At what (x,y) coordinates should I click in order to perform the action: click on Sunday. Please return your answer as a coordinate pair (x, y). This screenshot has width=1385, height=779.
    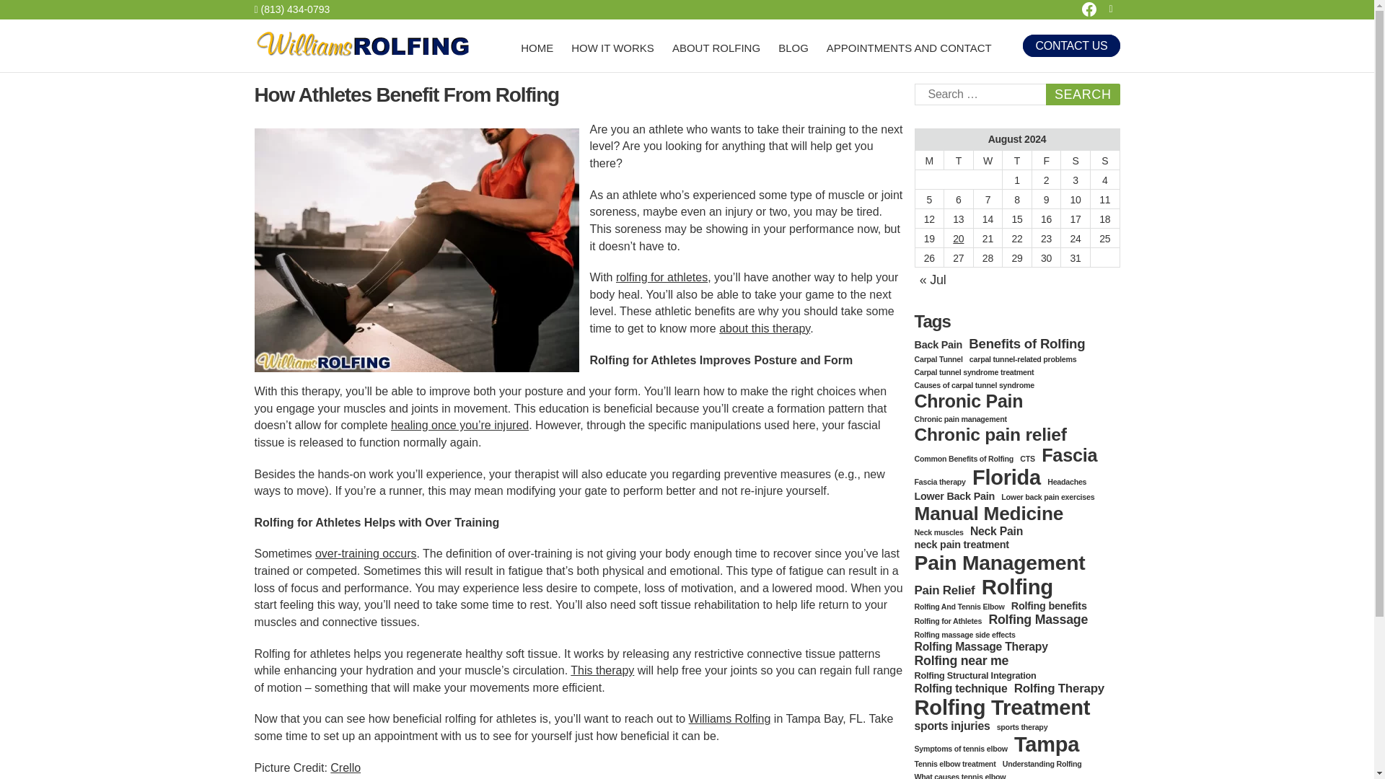
    Looking at the image, I should click on (1104, 160).